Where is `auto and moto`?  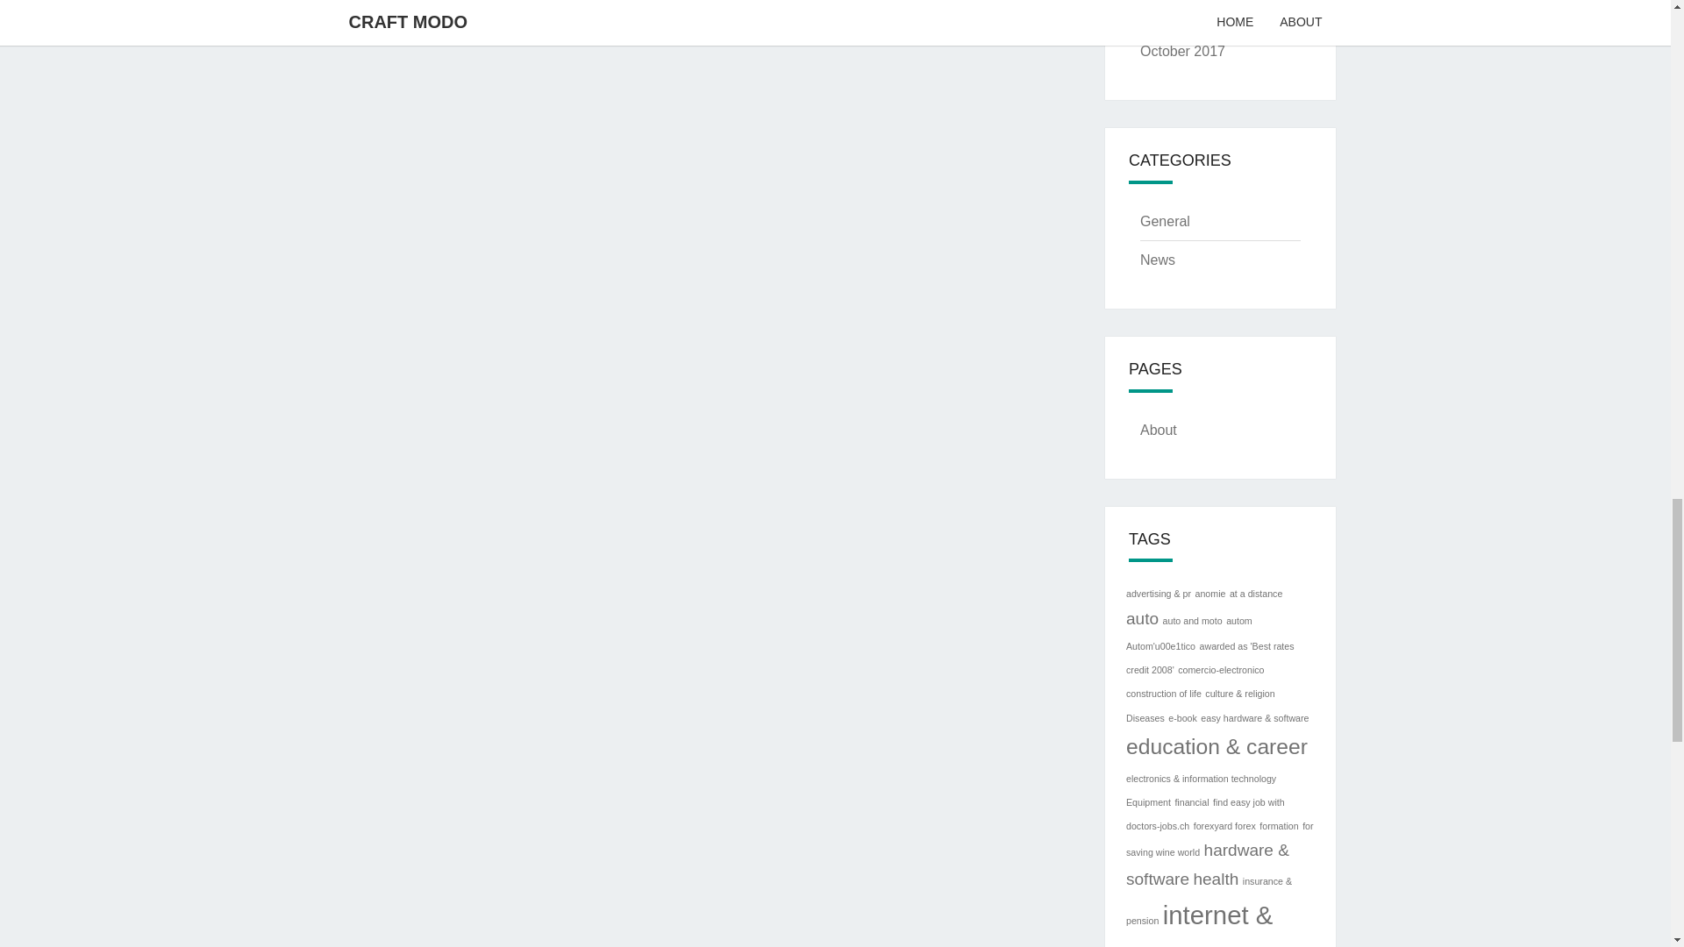
auto and moto is located at coordinates (1193, 621).